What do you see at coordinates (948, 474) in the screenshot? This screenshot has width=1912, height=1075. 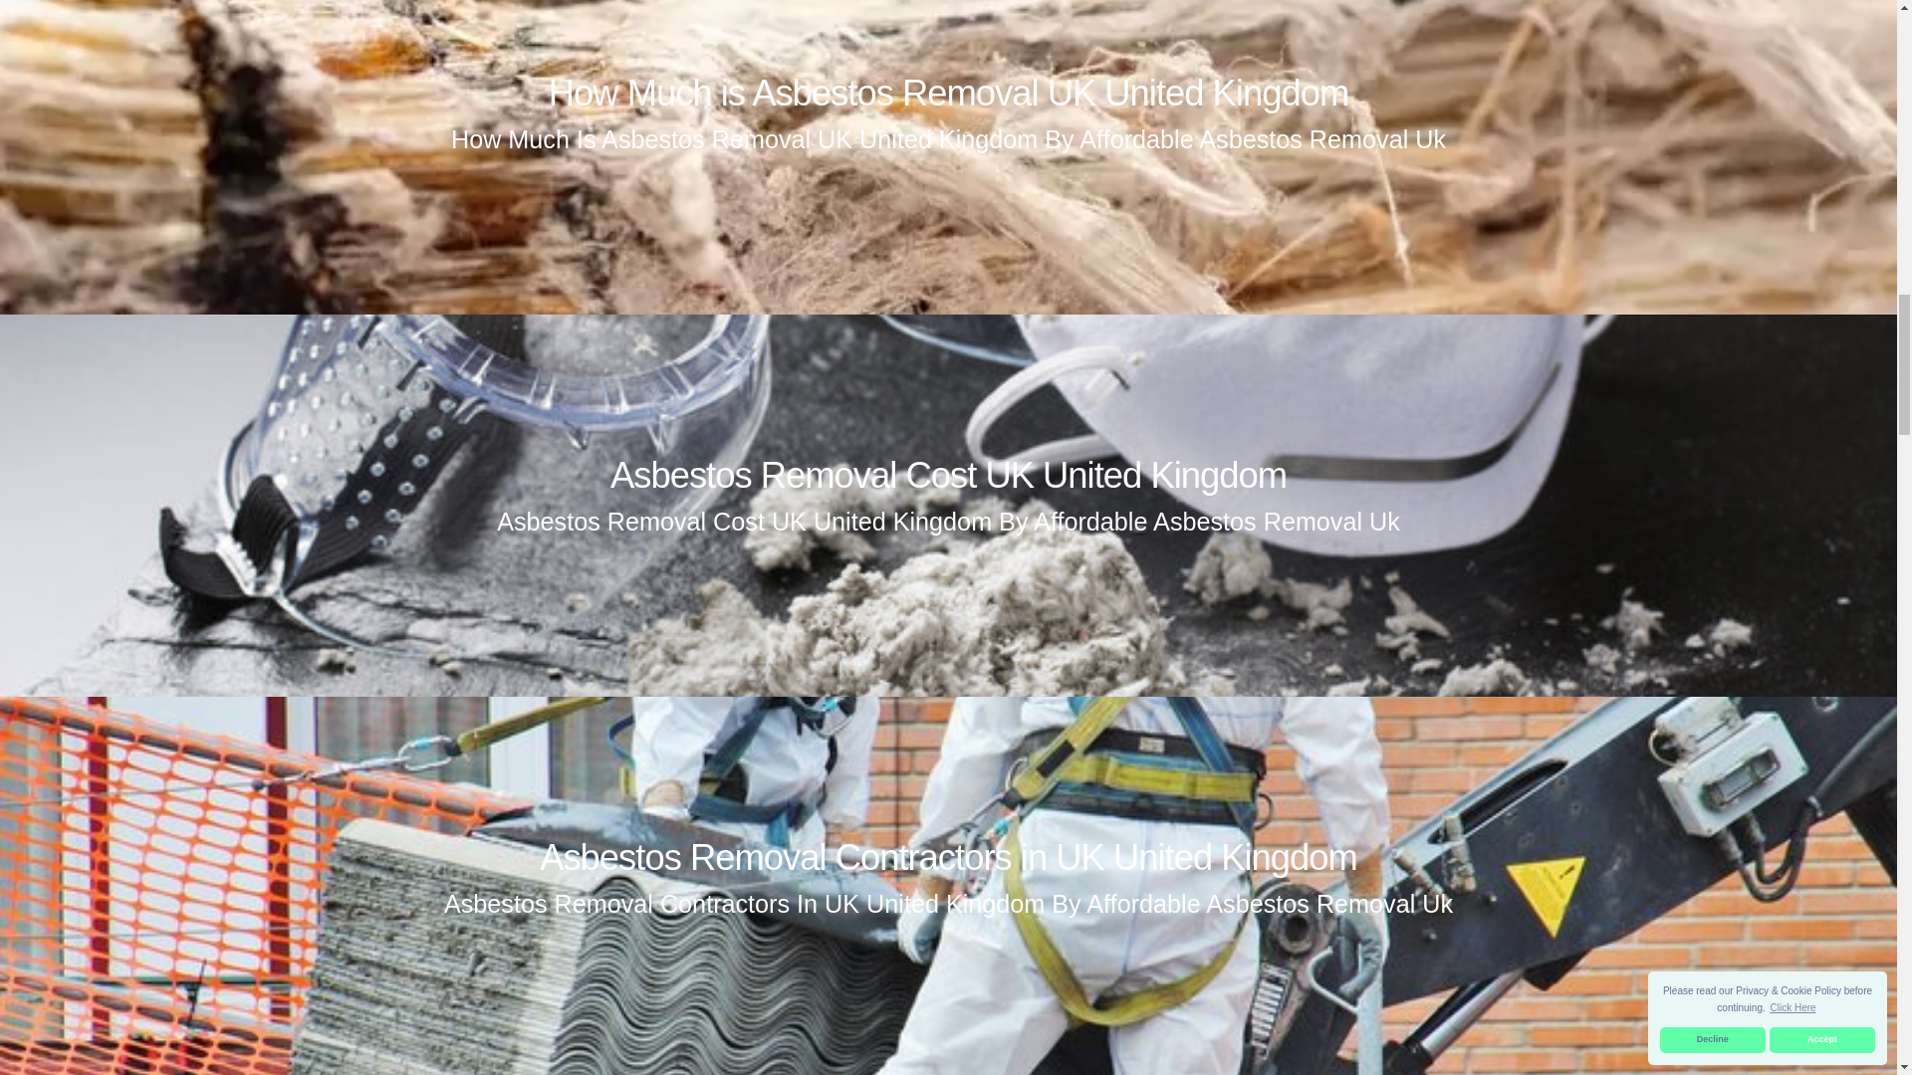 I see `Asbestos Removal Cost UK United Kingdom` at bounding box center [948, 474].